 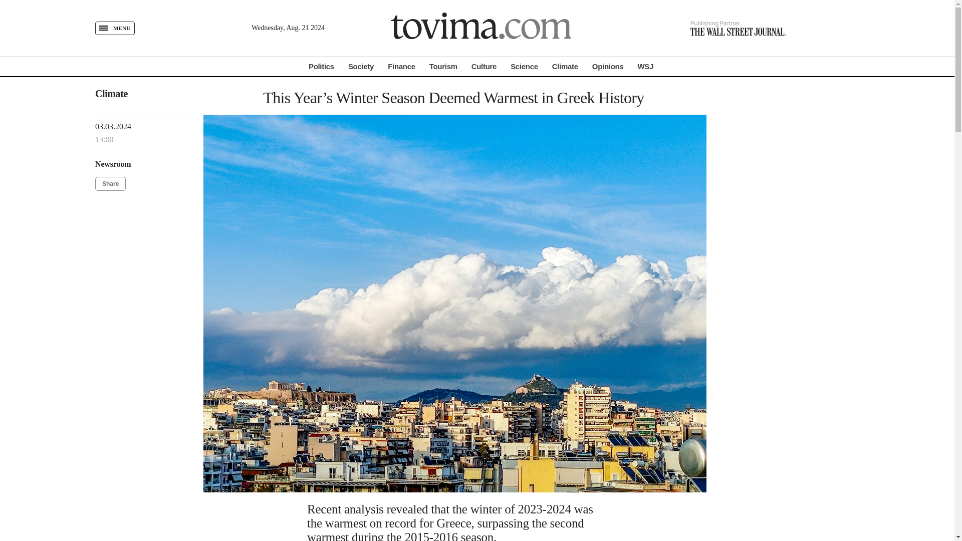 I want to click on Opinions, so click(x=608, y=66).